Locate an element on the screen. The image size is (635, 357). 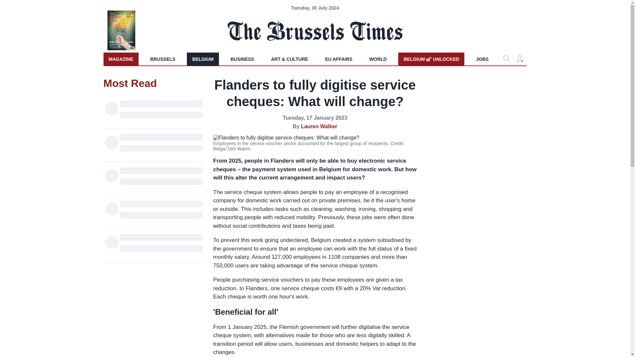
Lauren Walker is located at coordinates (319, 126).